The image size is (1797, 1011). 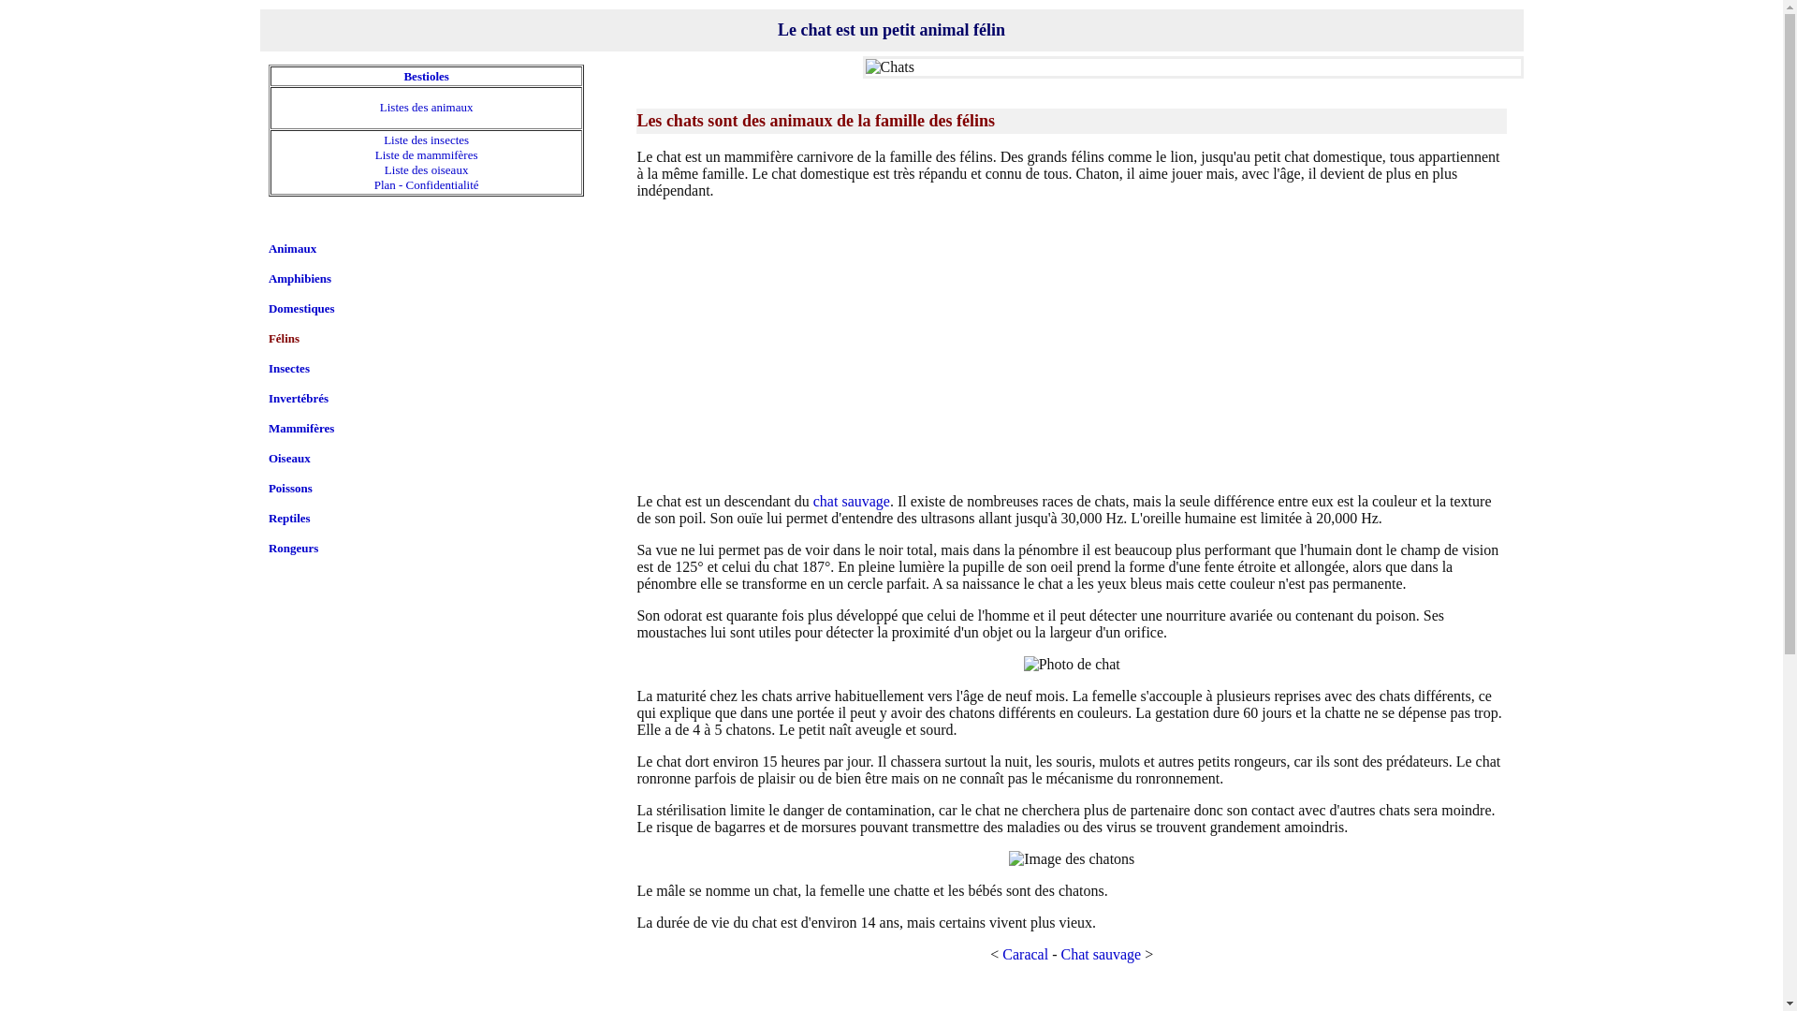 What do you see at coordinates (290, 489) in the screenshot?
I see `Poissons` at bounding box center [290, 489].